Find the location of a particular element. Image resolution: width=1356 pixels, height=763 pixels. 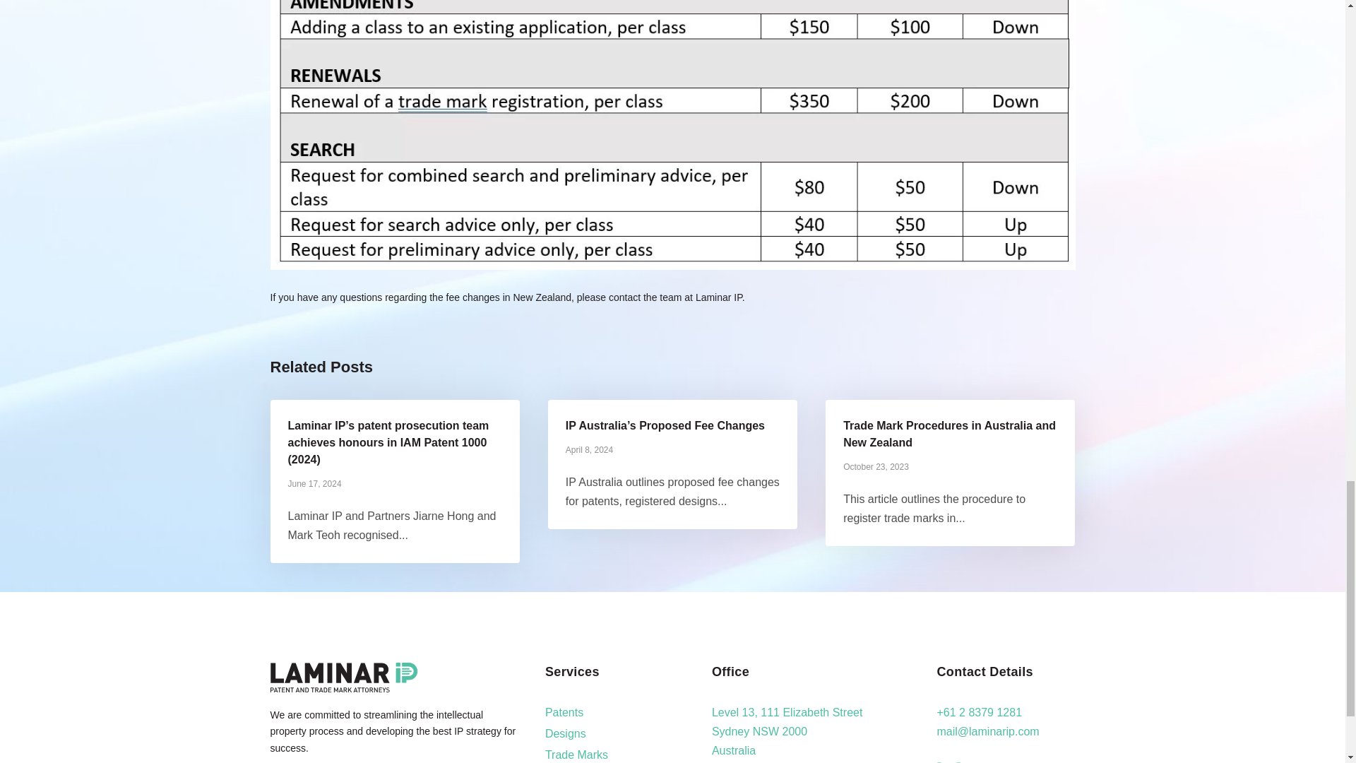

October 23, 2023 is located at coordinates (876, 467).